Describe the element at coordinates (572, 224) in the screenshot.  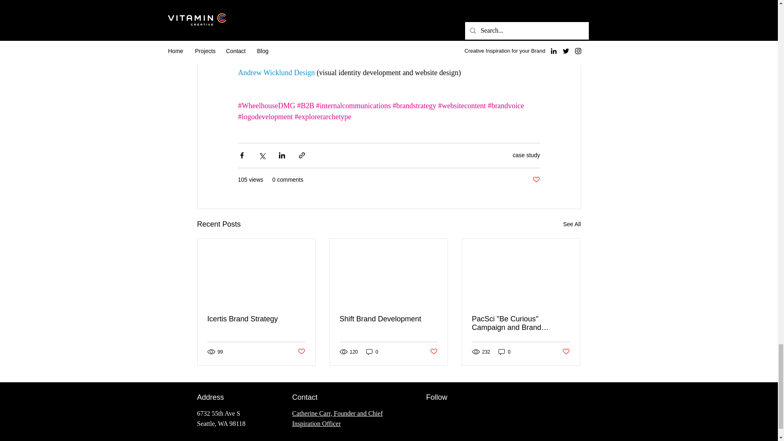
I see `See All` at that location.